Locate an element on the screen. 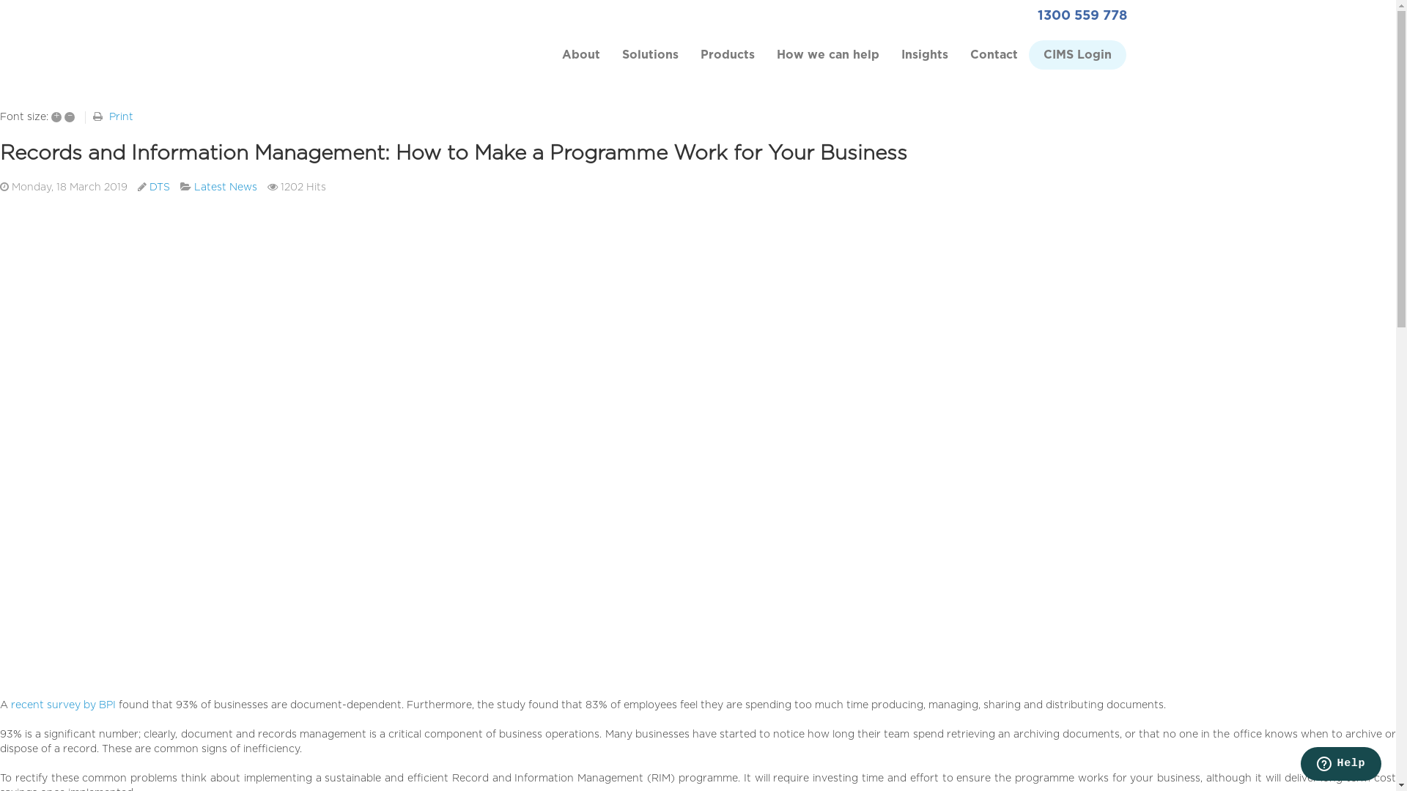 The height and width of the screenshot is (791, 1407). Opens a widget where you can find more information is located at coordinates (1341, 765).